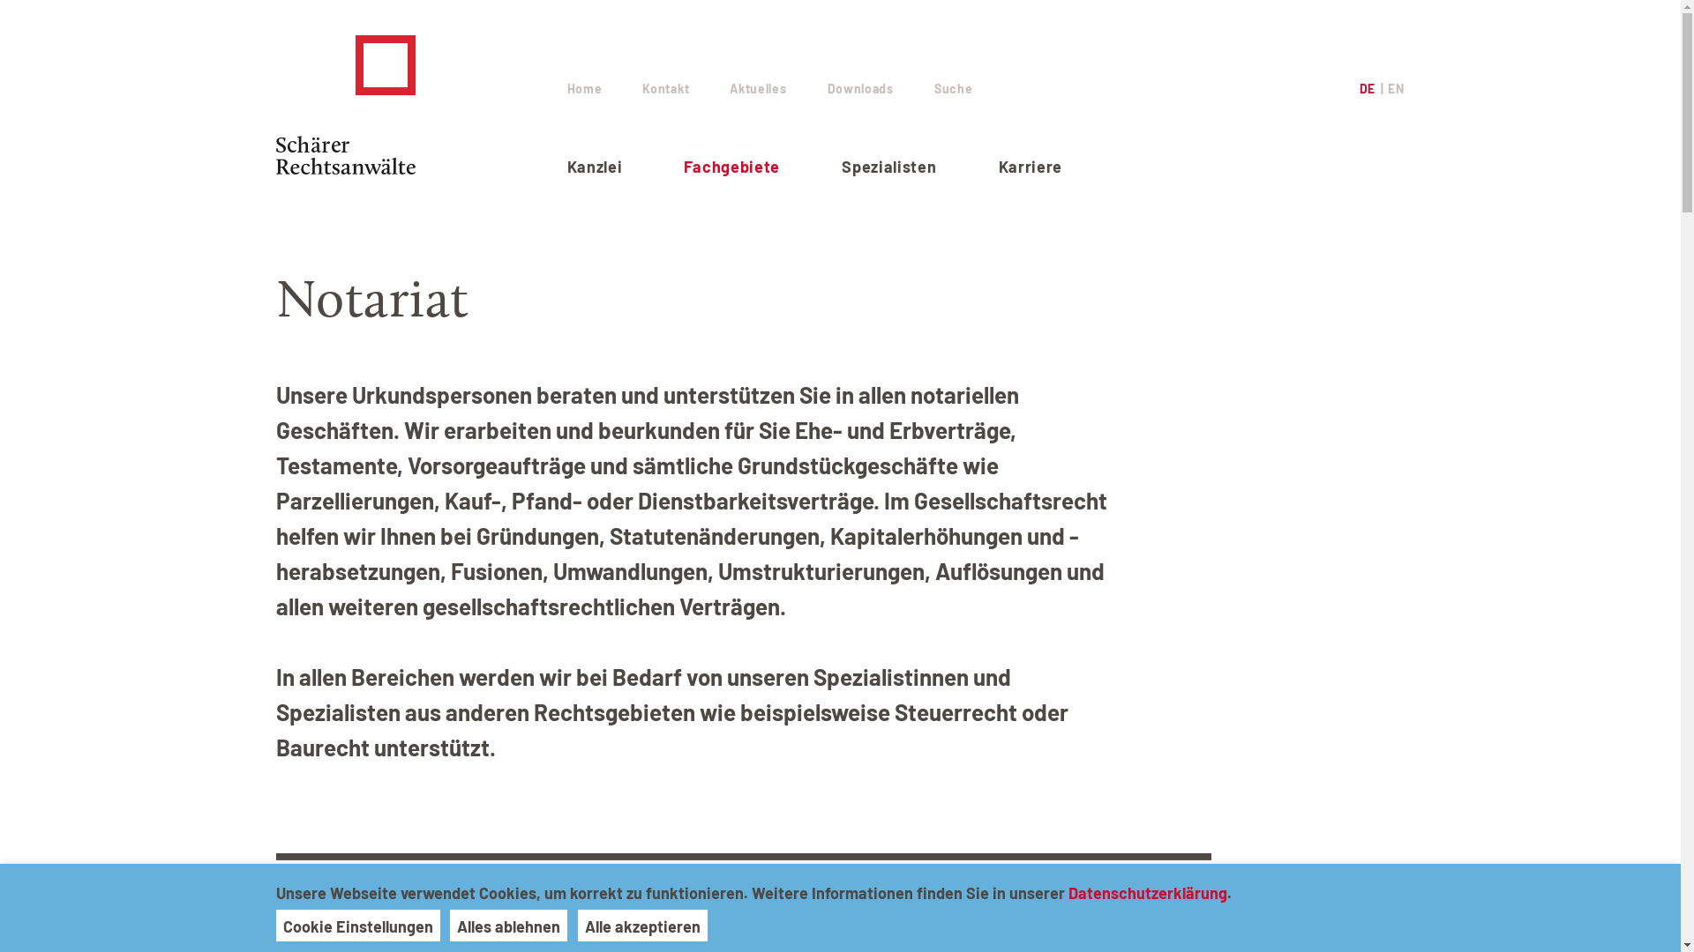  I want to click on Home, so click(584, 88).